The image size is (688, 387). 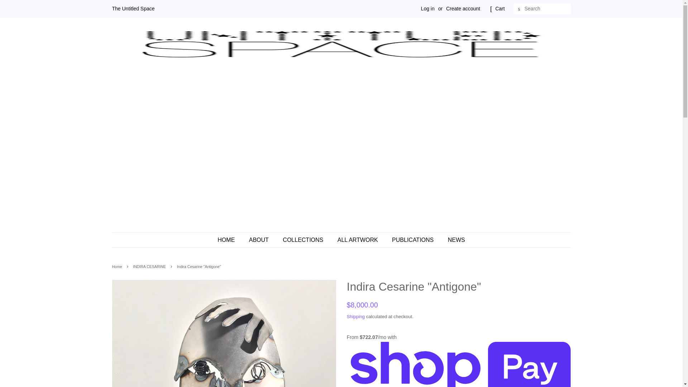 What do you see at coordinates (519, 9) in the screenshot?
I see `SEARCH` at bounding box center [519, 9].